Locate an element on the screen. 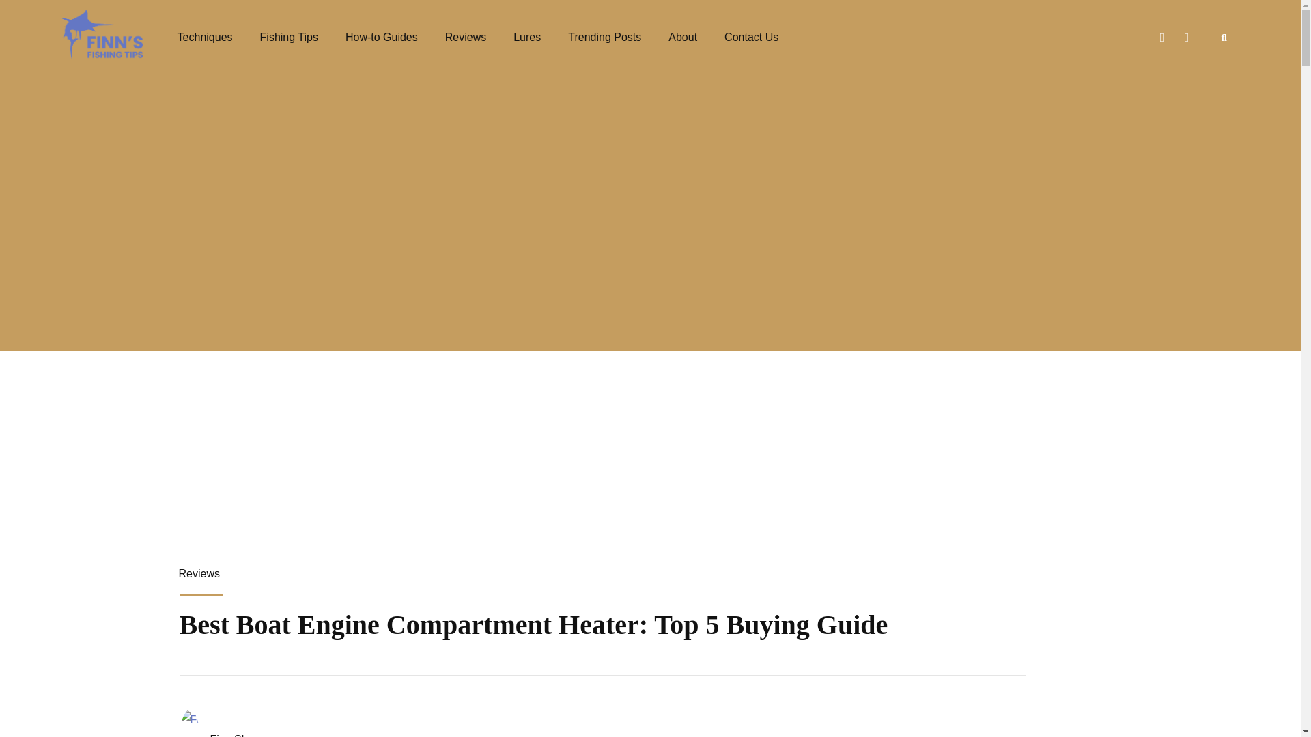 This screenshot has height=737, width=1311. Reviews is located at coordinates (466, 37).